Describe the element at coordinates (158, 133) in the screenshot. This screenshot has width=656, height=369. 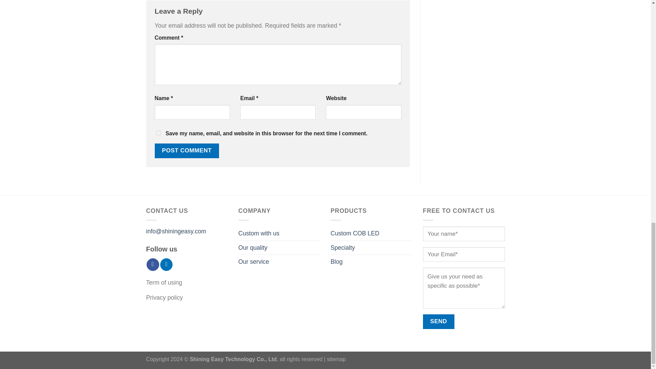
I see `yes` at that location.